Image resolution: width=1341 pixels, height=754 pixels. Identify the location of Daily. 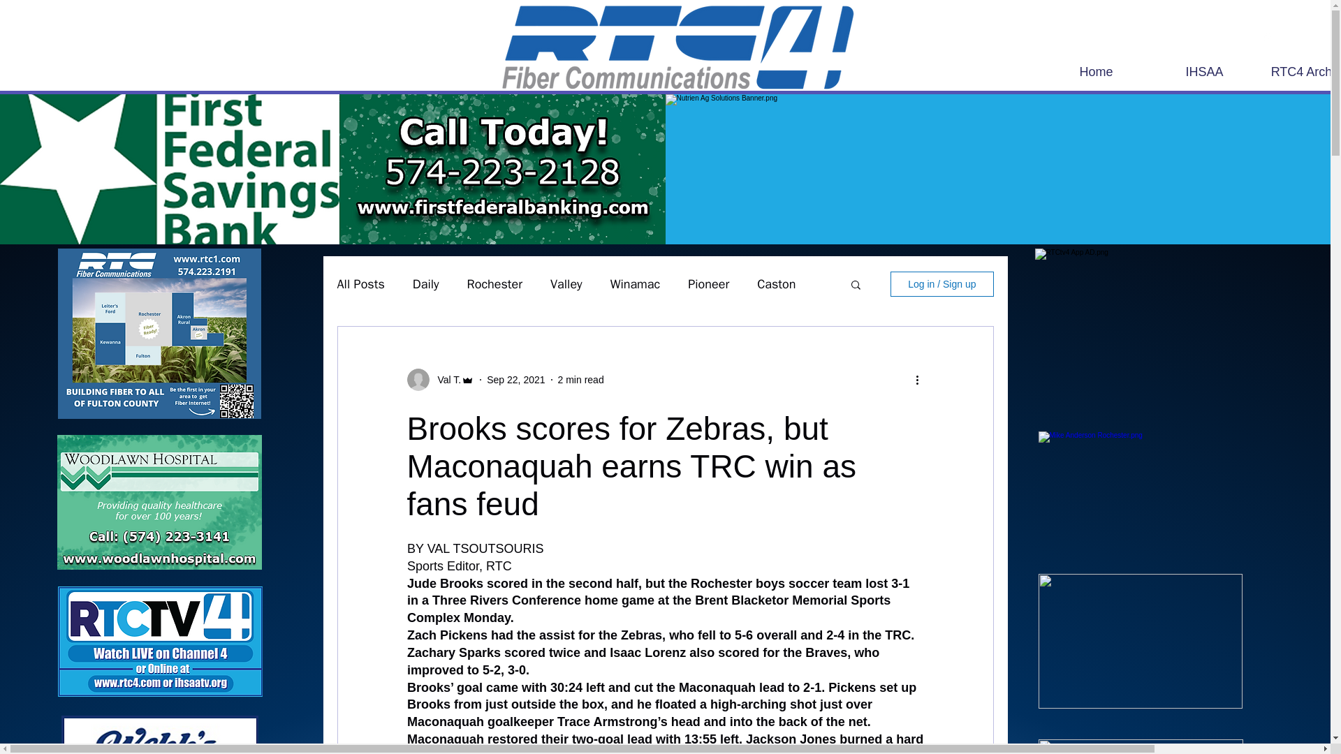
(426, 284).